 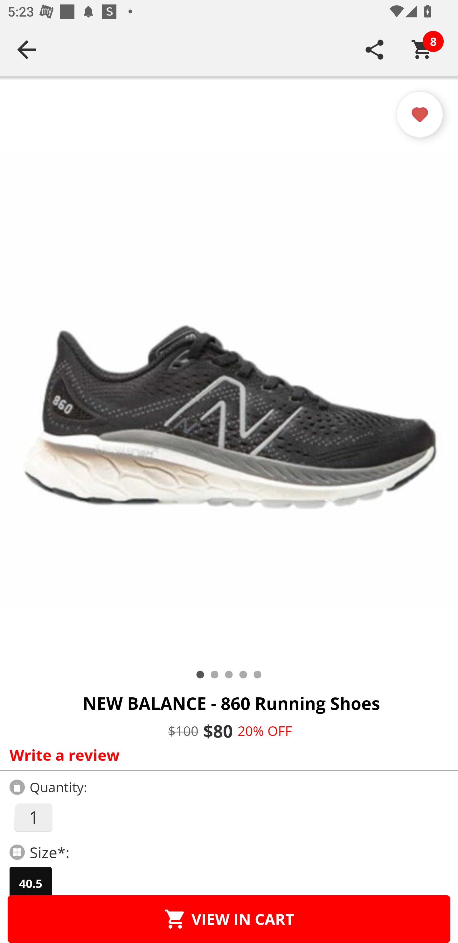 I want to click on SHARE, so click(x=375, y=49).